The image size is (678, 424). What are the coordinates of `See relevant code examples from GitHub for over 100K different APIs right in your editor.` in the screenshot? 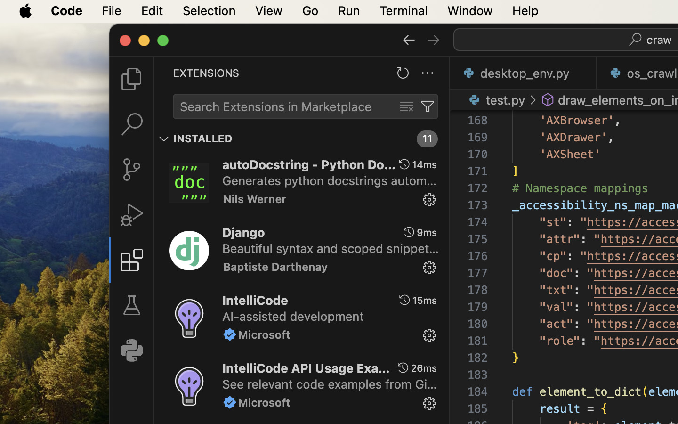 It's located at (330, 384).